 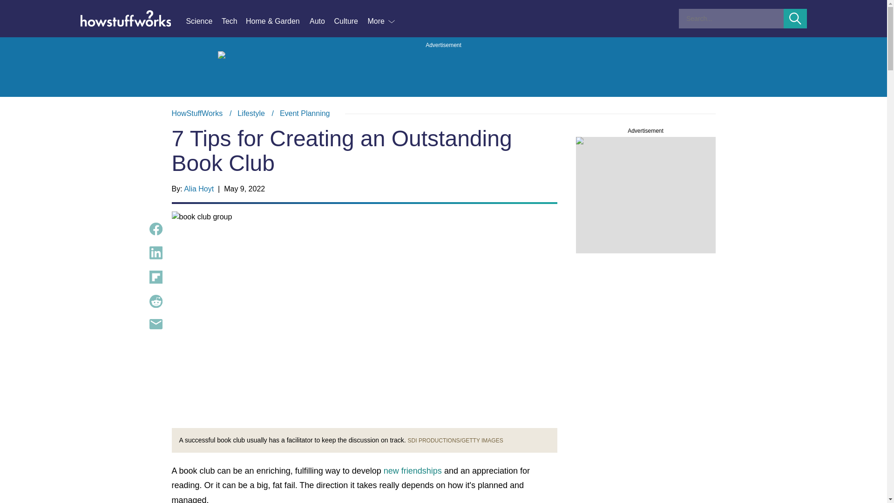 What do you see at coordinates (251, 113) in the screenshot?
I see `Lifestyle` at bounding box center [251, 113].